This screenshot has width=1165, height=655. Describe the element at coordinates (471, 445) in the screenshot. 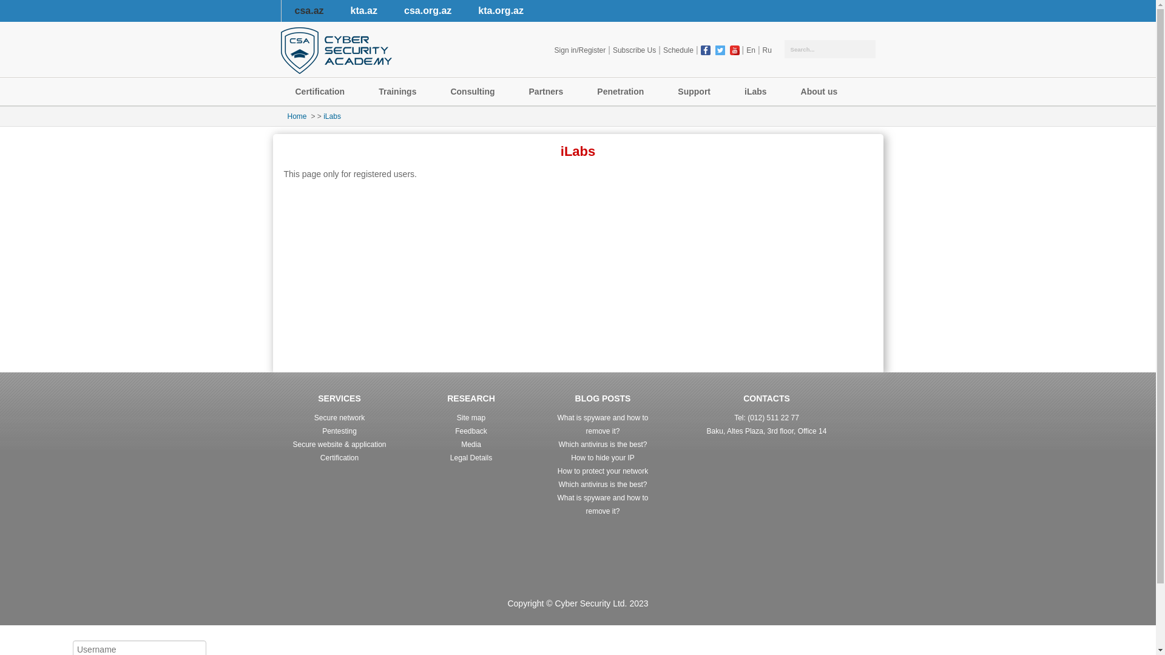

I see `Media` at that location.